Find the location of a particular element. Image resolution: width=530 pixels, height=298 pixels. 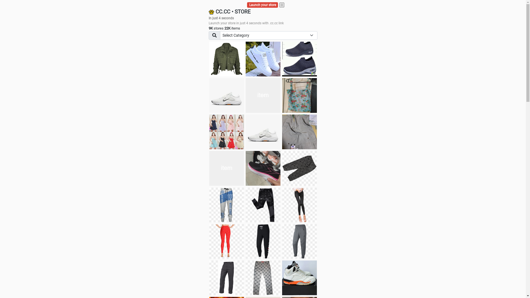

Pant is located at coordinates (263, 241).